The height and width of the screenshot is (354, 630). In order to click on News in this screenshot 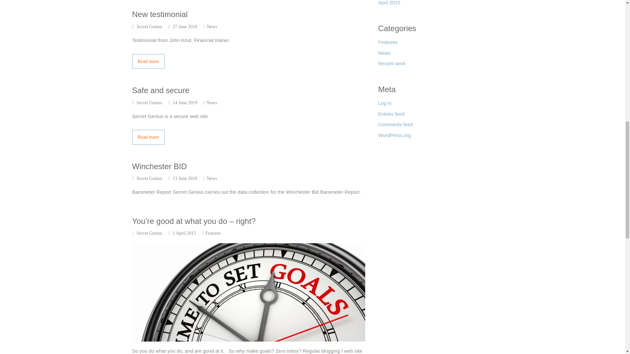, I will do `click(212, 27)`.